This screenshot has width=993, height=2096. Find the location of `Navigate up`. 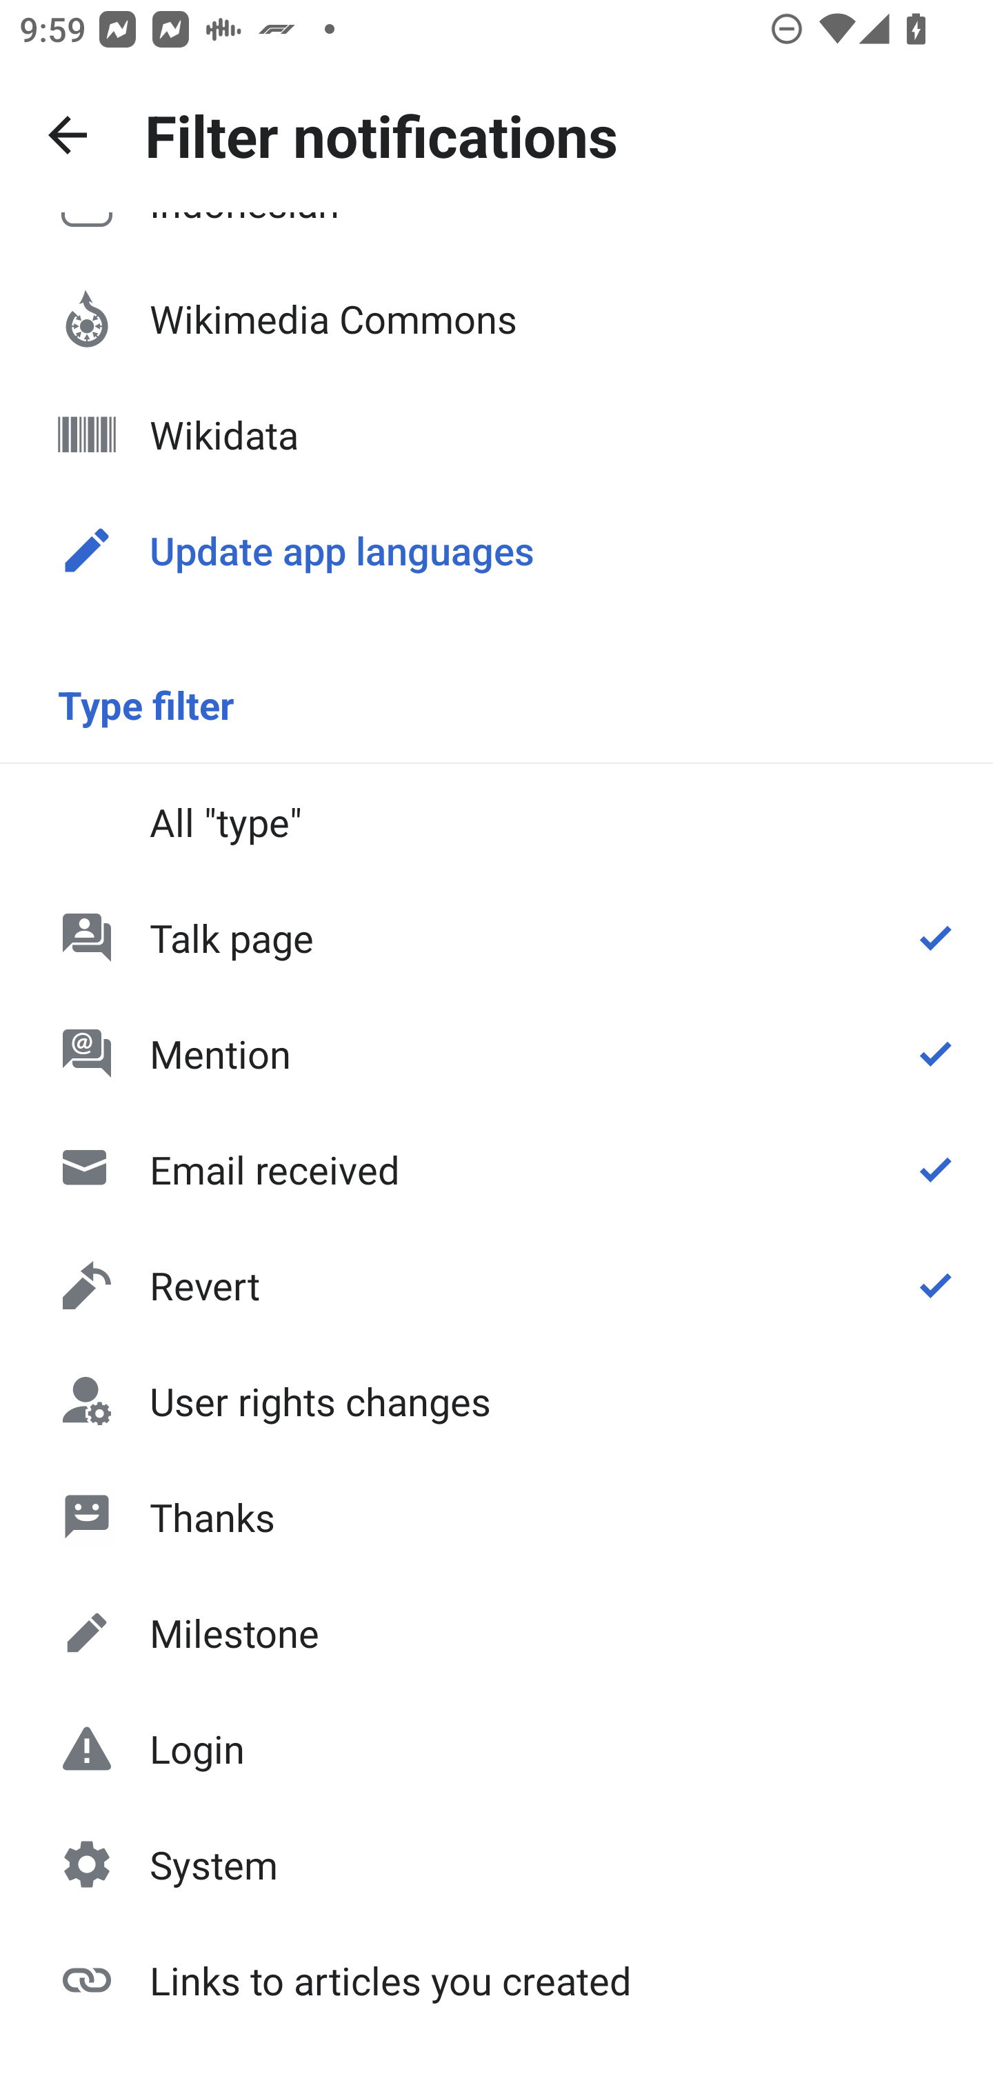

Navigate up is located at coordinates (68, 135).